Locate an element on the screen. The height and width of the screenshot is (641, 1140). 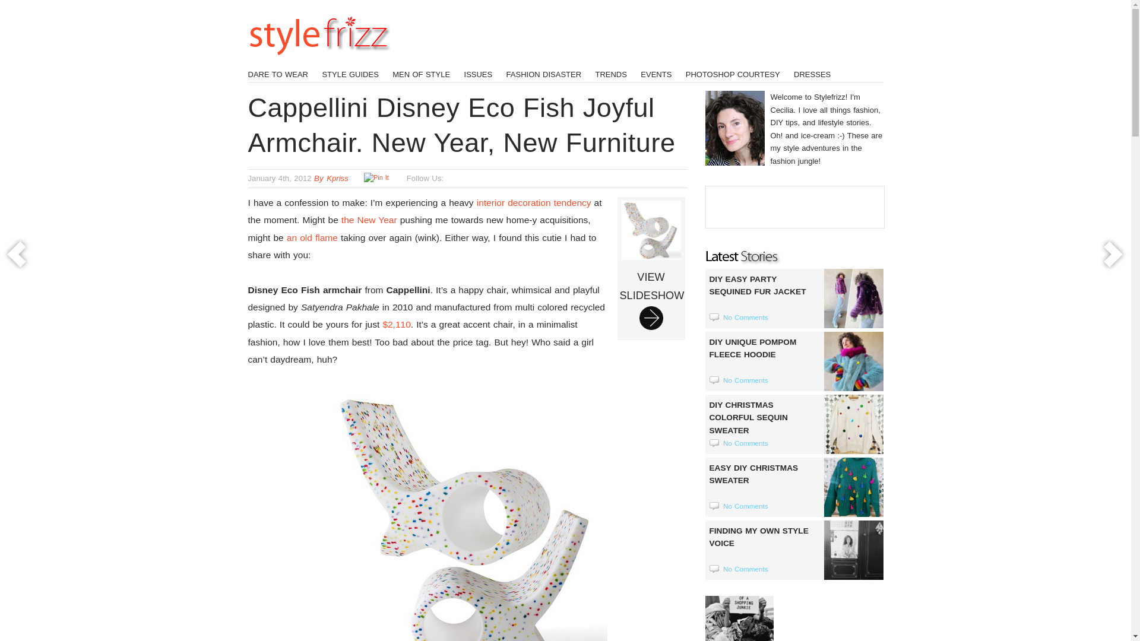
Confessions of a Shopping Junkie is located at coordinates (740, 618).